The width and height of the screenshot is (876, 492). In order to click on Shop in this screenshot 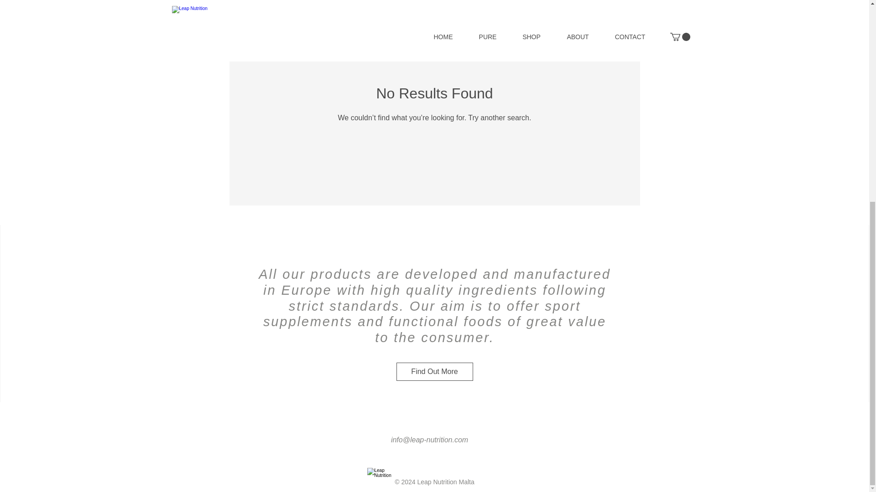, I will do `click(109, 297)`.